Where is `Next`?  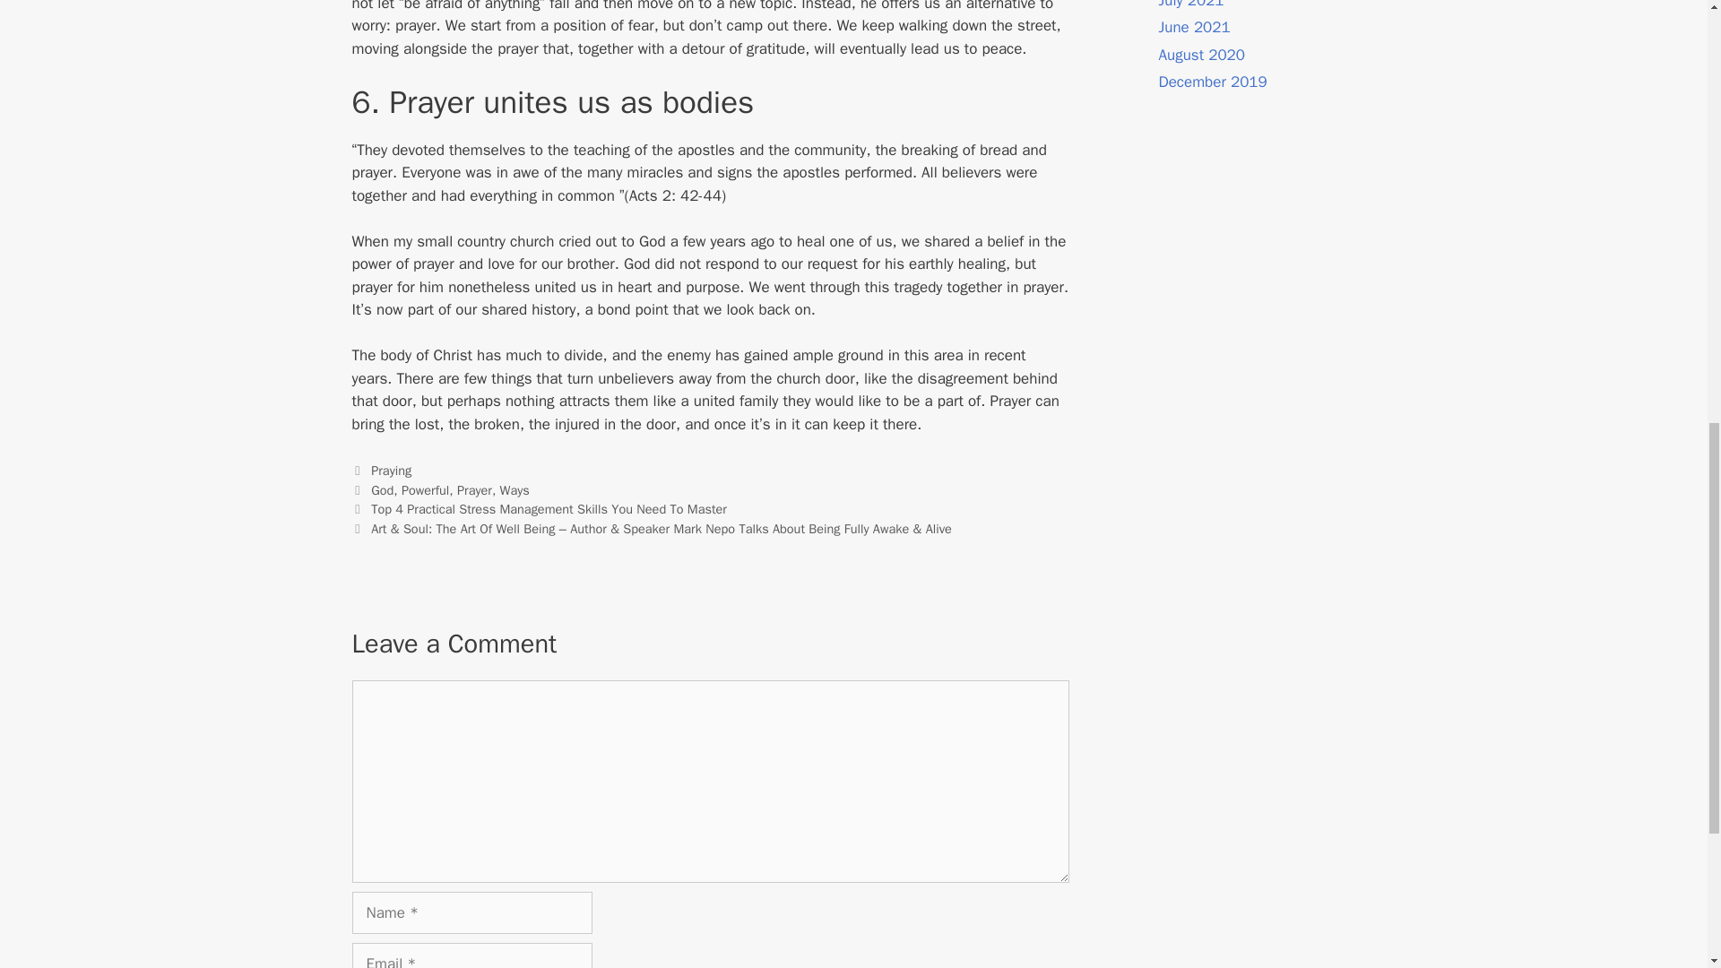
Next is located at coordinates (651, 529).